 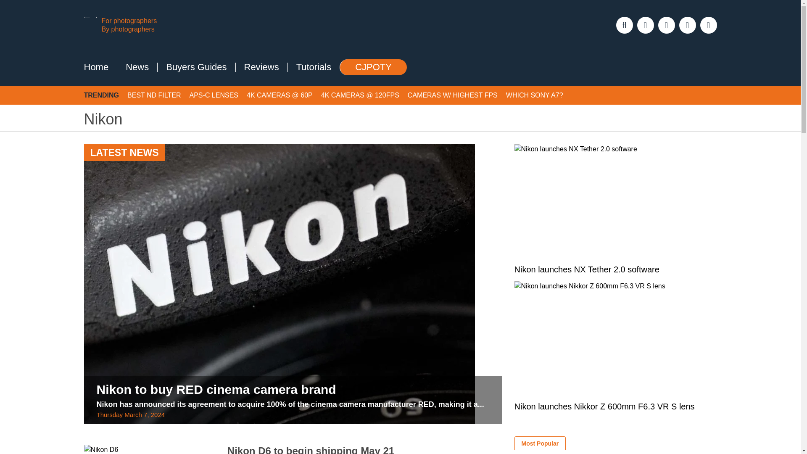 What do you see at coordinates (311, 451) in the screenshot?
I see `Nikon D6 to begin shipping May 21` at bounding box center [311, 451].